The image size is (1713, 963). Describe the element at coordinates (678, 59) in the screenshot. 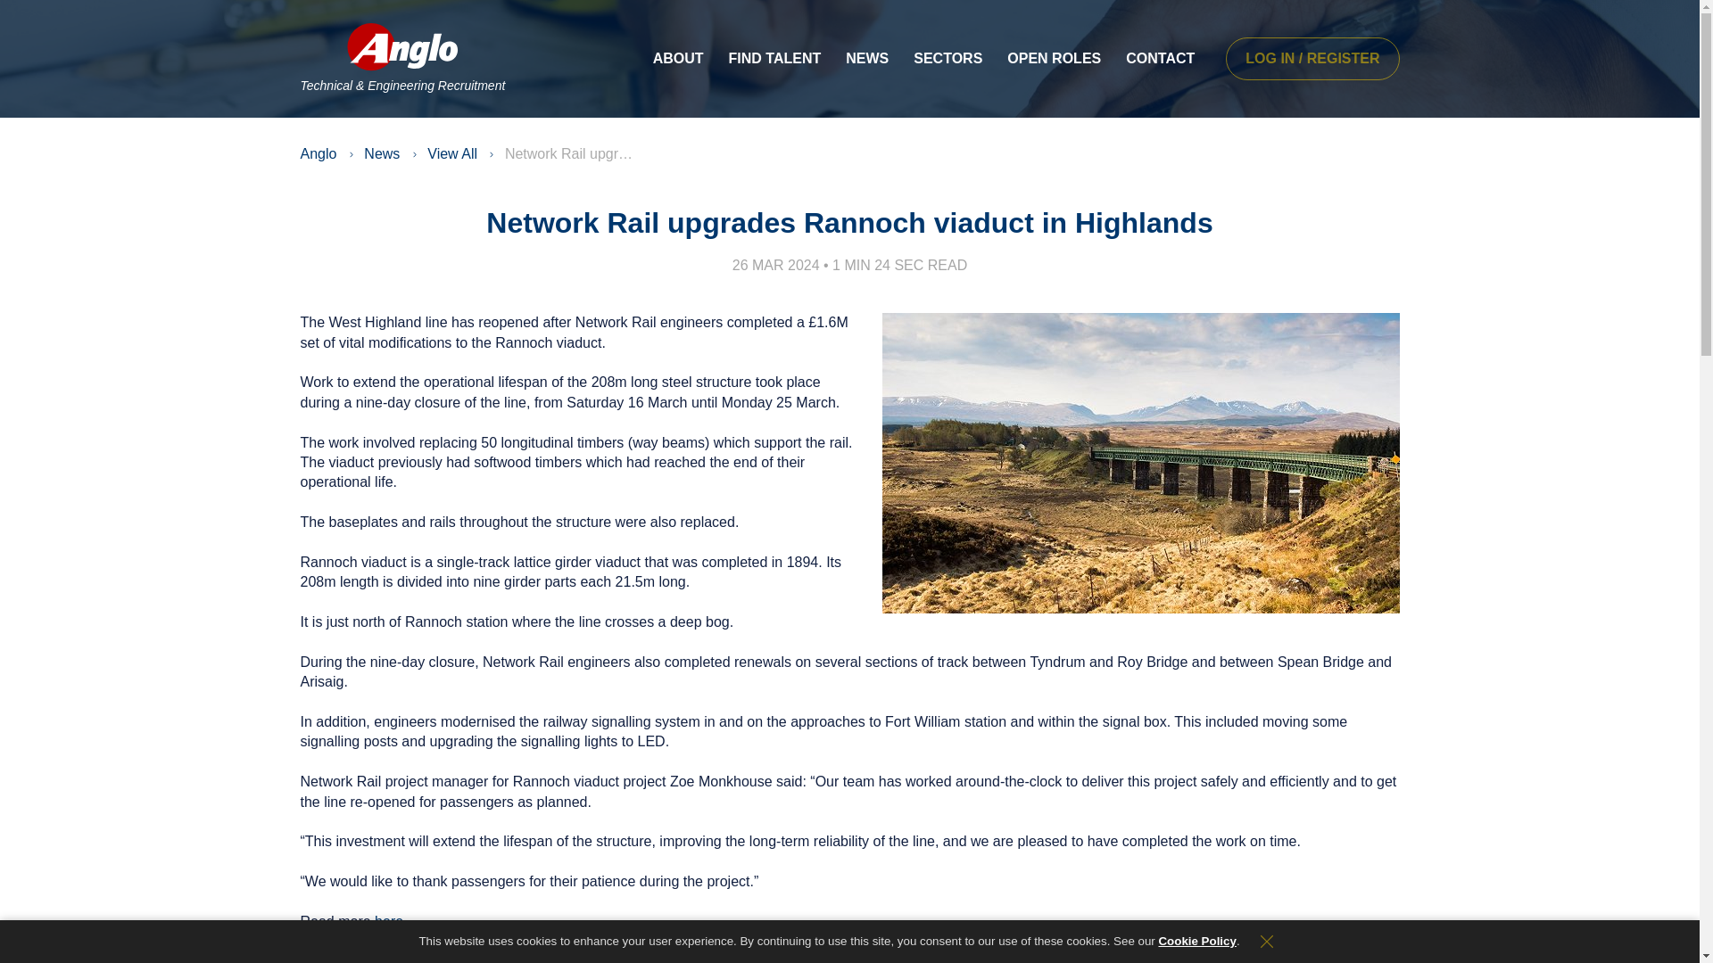

I see `ABOUT` at that location.